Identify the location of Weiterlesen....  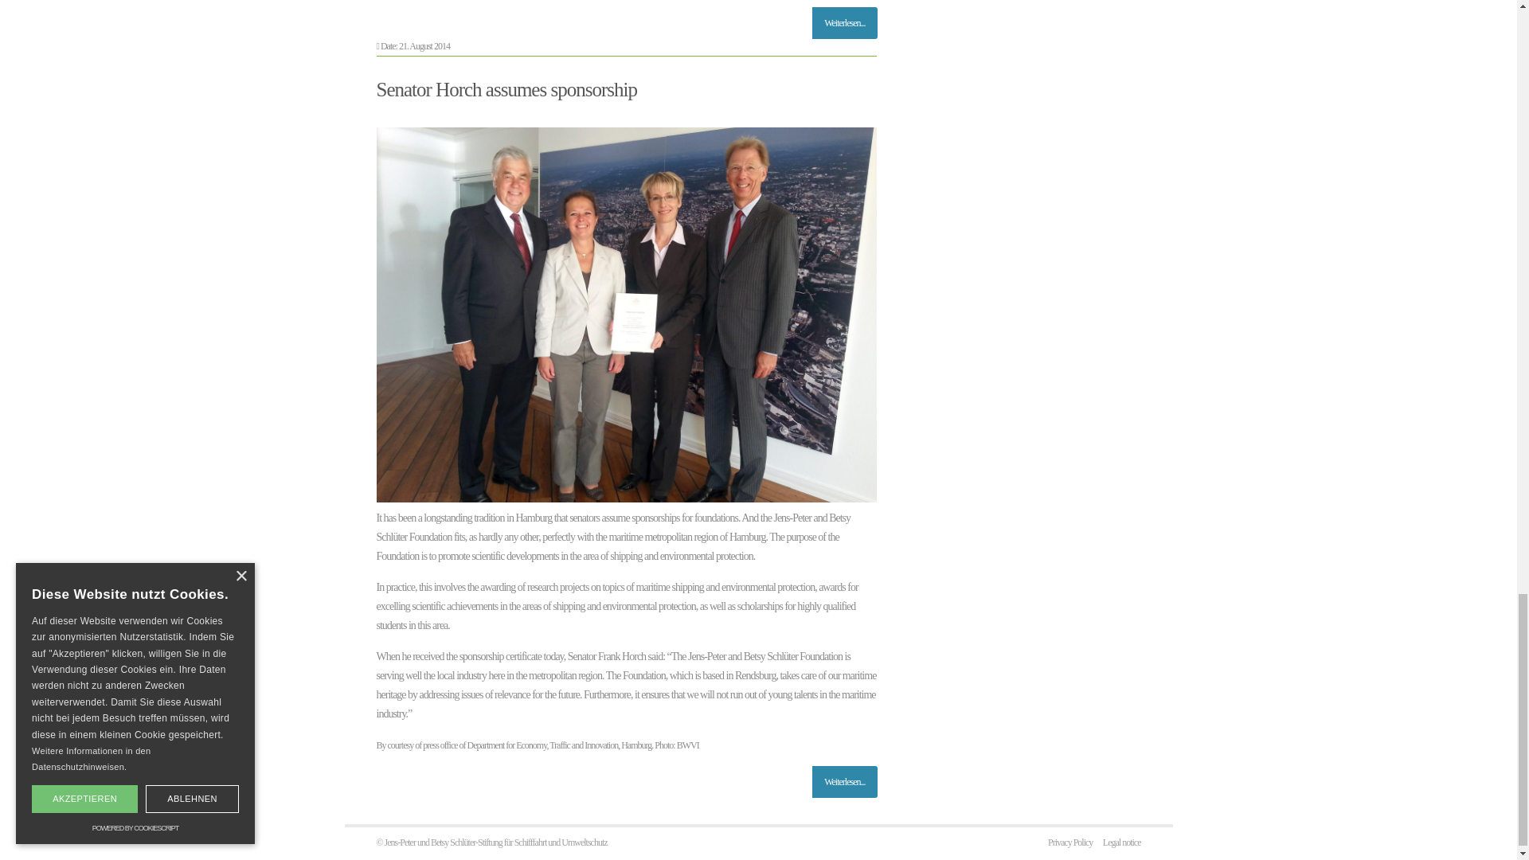
(844, 22).